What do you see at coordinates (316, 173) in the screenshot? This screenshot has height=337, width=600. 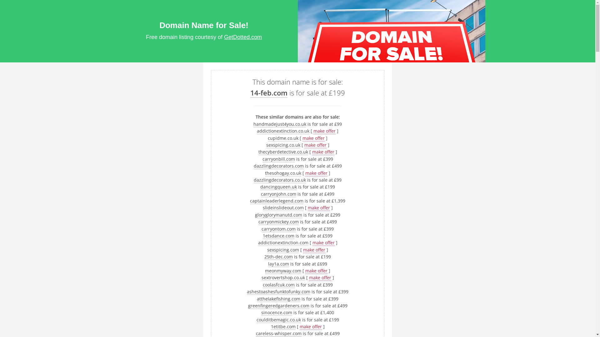 I see `make offer` at bounding box center [316, 173].